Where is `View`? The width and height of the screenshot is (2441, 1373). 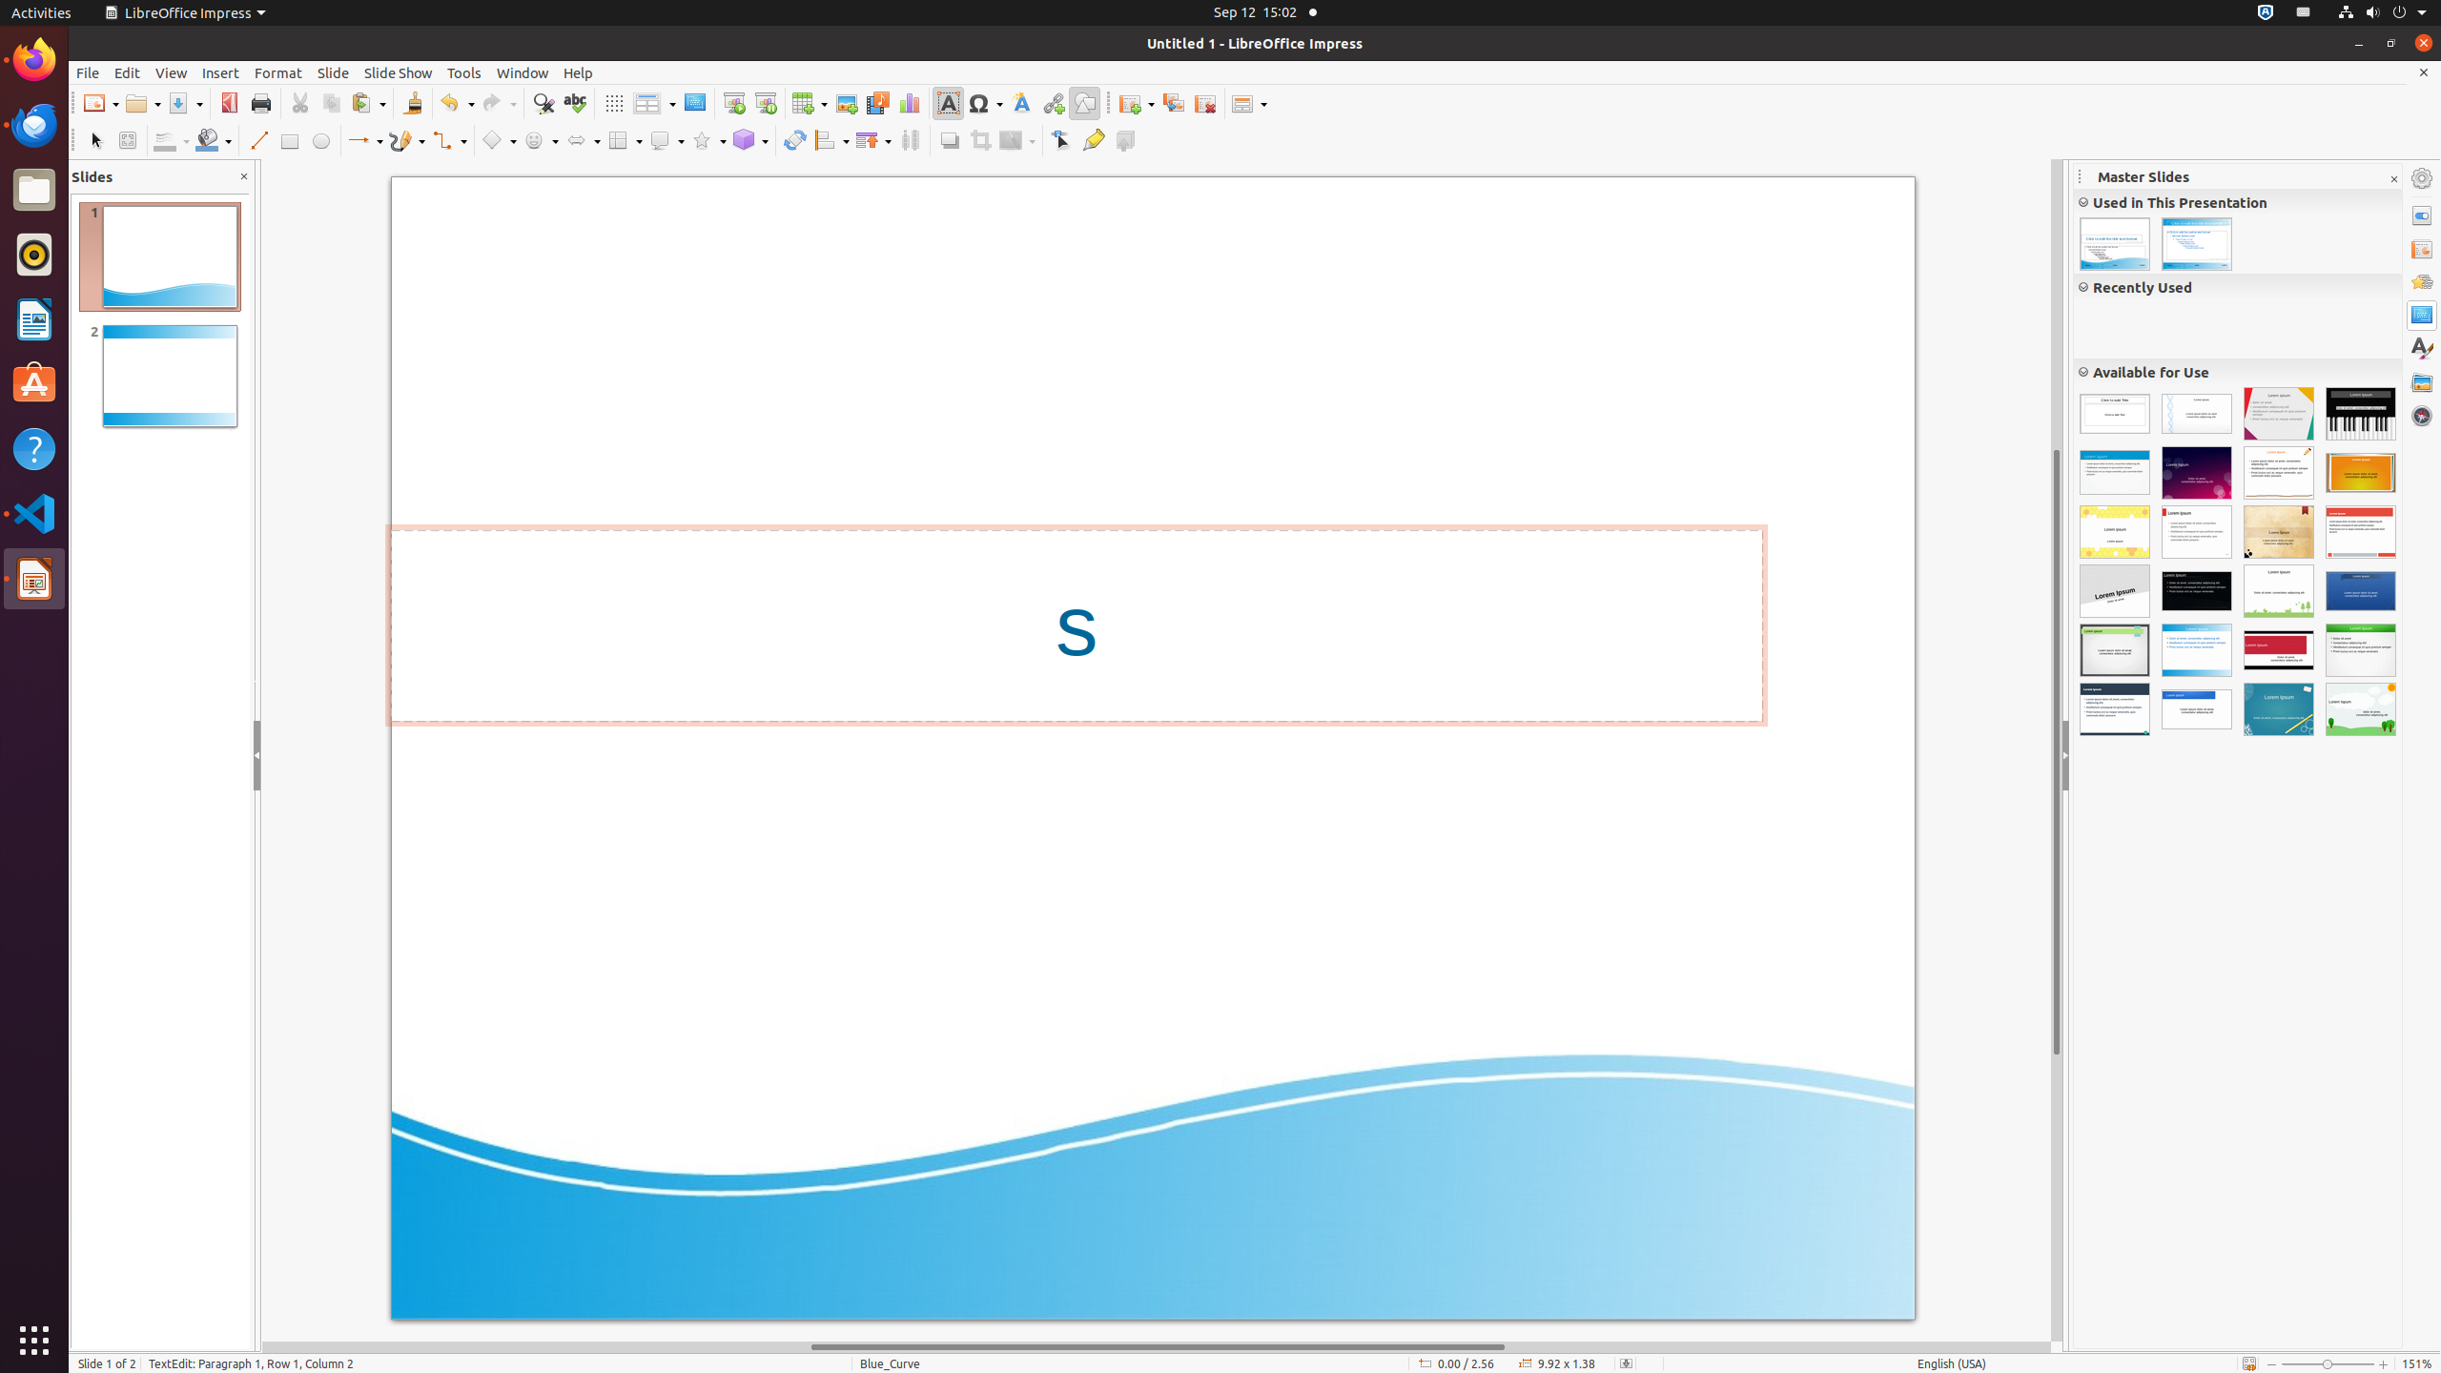
View is located at coordinates (172, 72).